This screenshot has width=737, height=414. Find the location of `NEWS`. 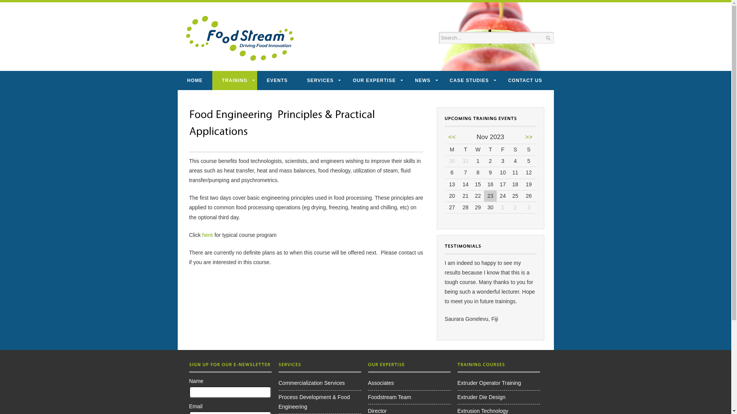

NEWS is located at coordinates (423, 80).